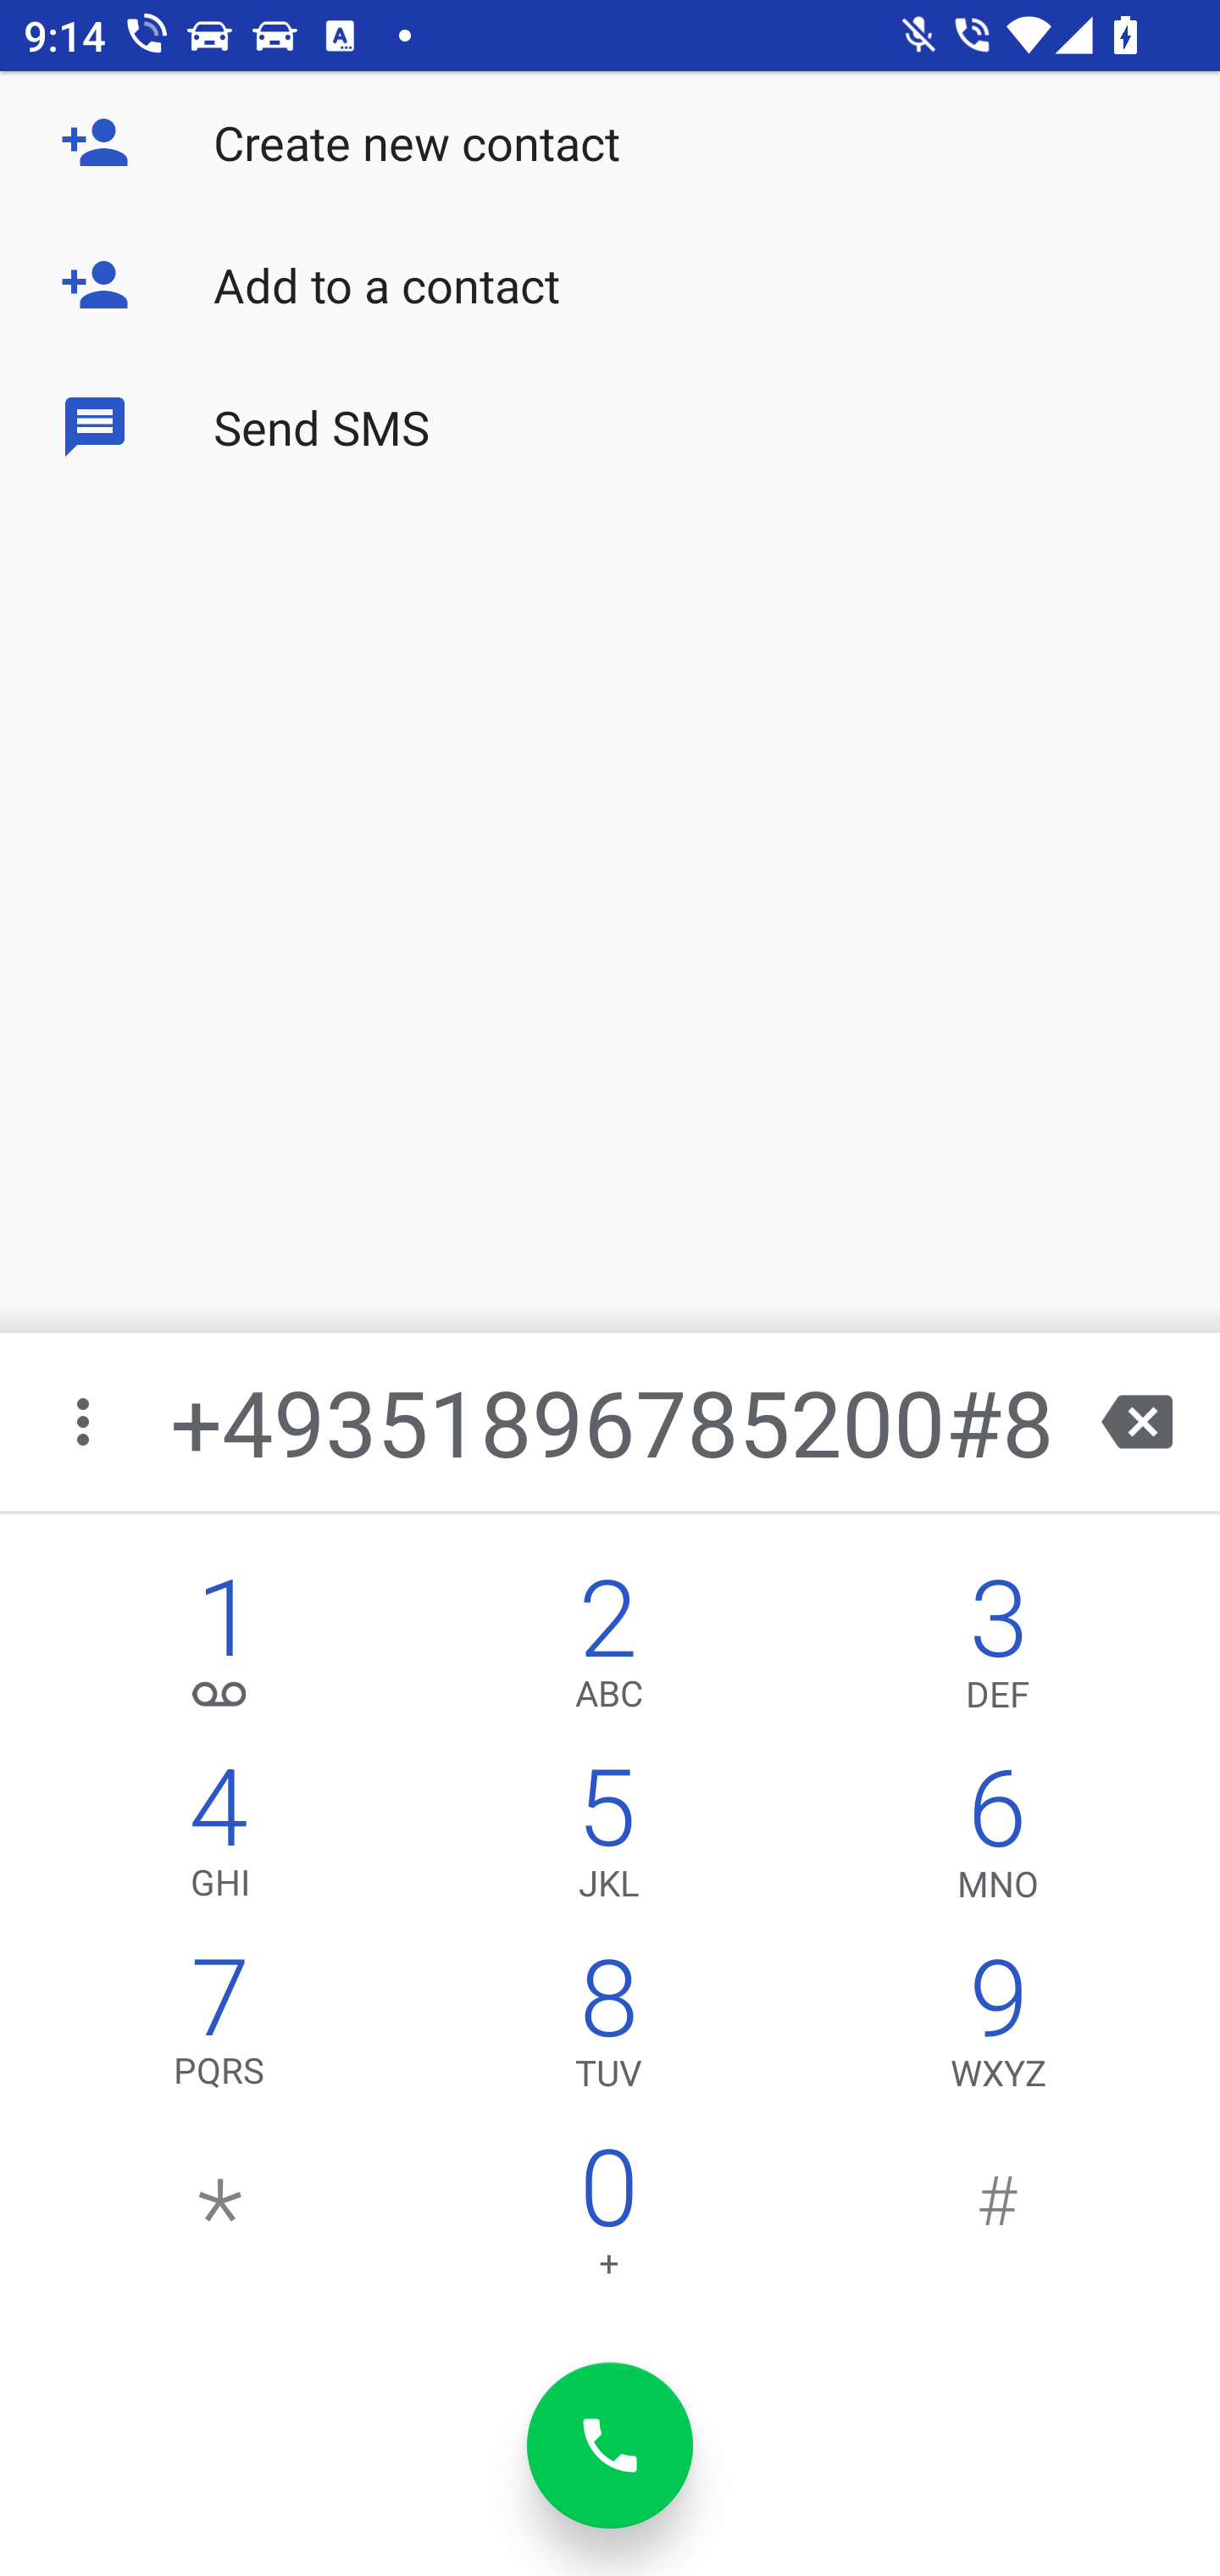 The image size is (1220, 2576). I want to click on Create new contact, so click(610, 142).